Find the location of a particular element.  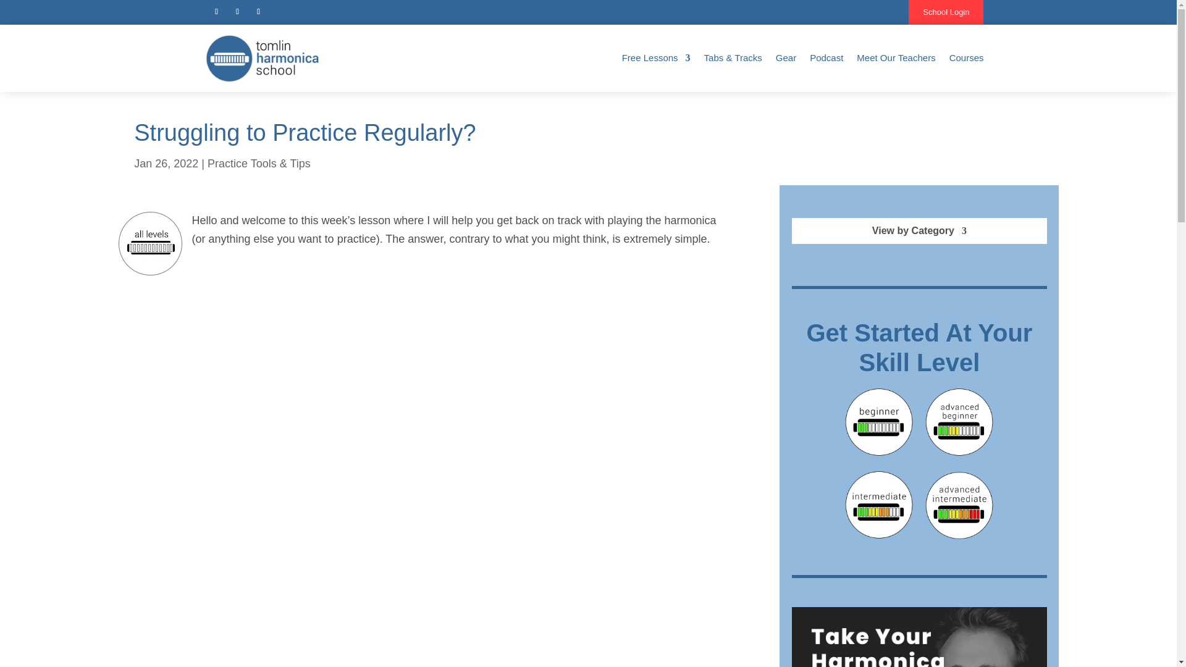

harmonica school free trial is located at coordinates (919, 637).